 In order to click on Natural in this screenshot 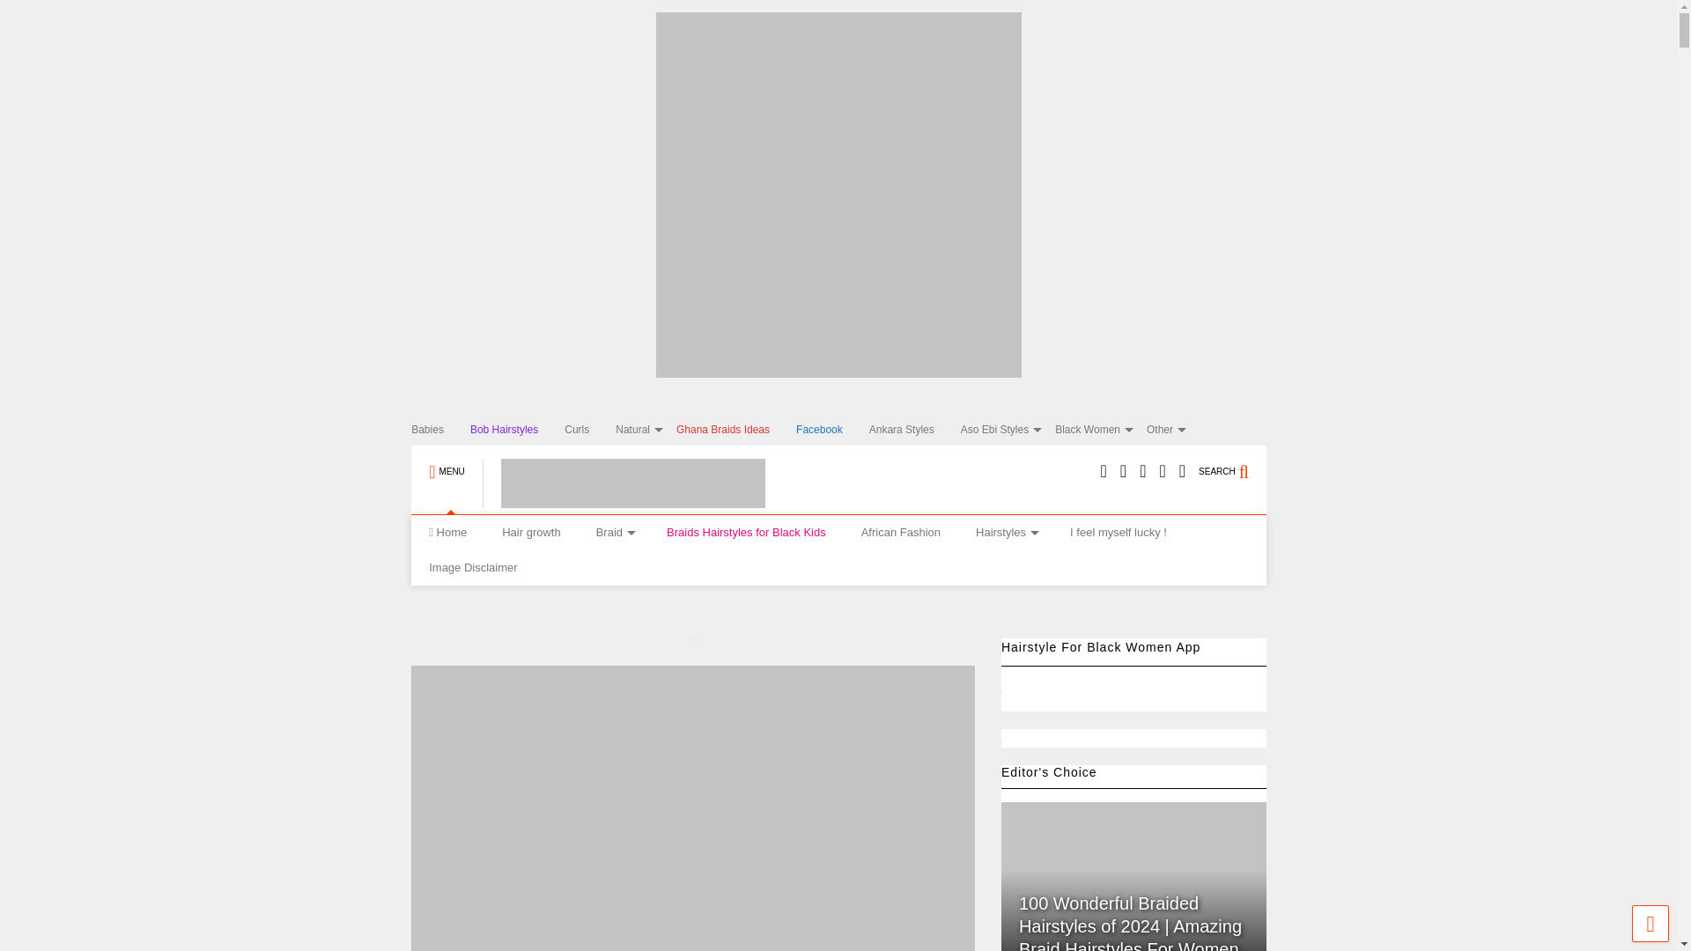, I will do `click(646, 430)`.